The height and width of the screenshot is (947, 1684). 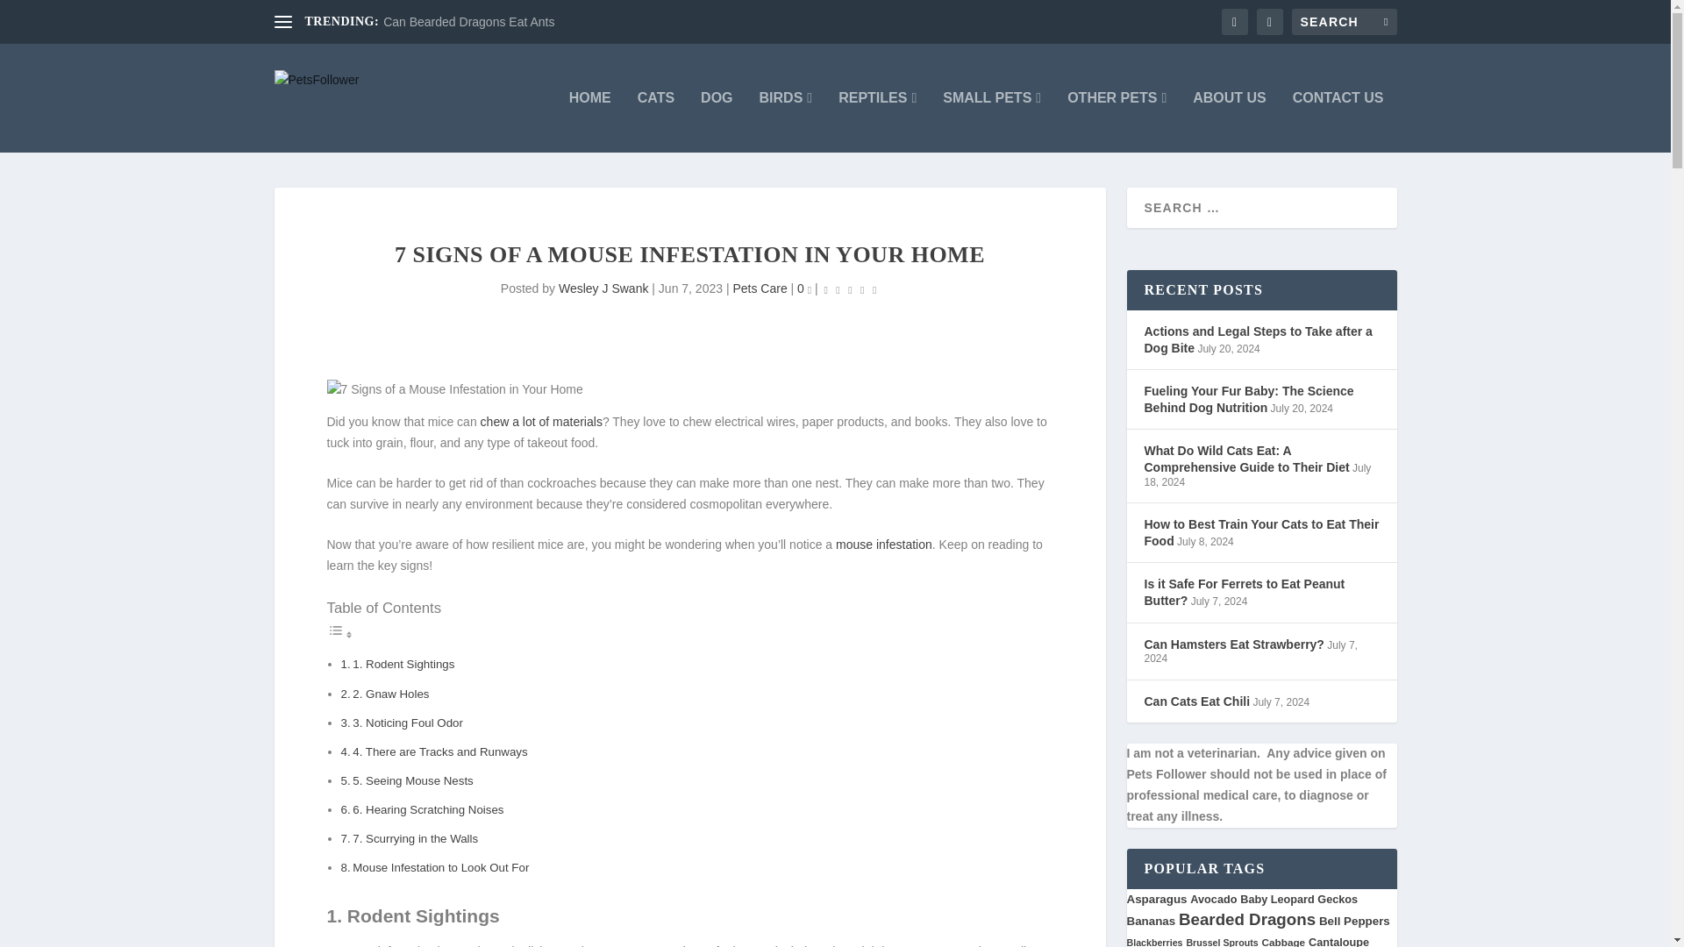 What do you see at coordinates (991, 121) in the screenshot?
I see `SMALL PETS` at bounding box center [991, 121].